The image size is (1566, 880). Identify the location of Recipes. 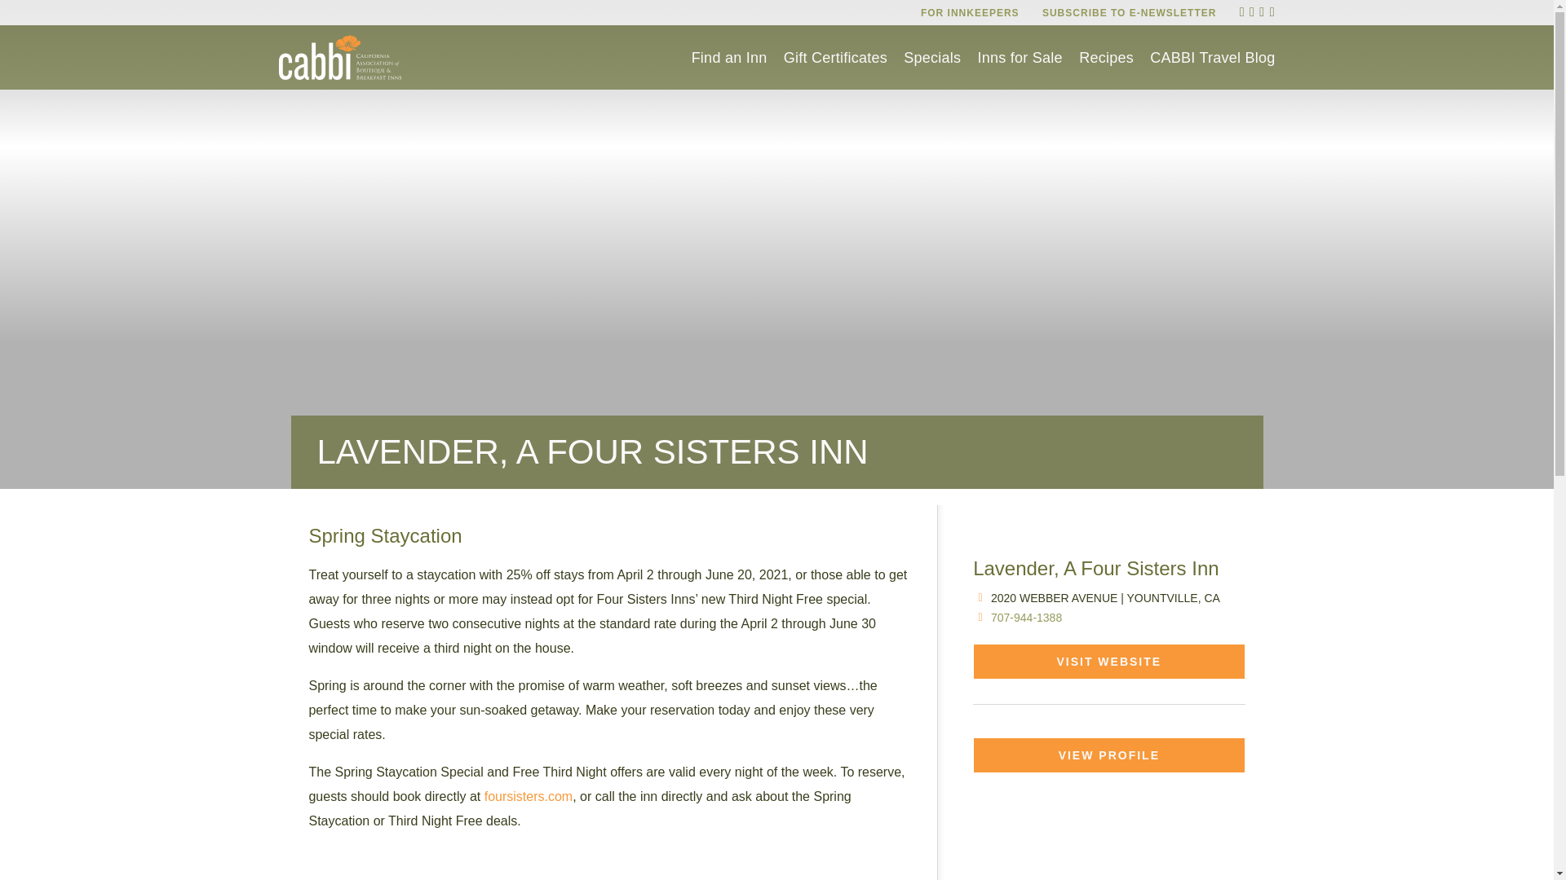
(1106, 57).